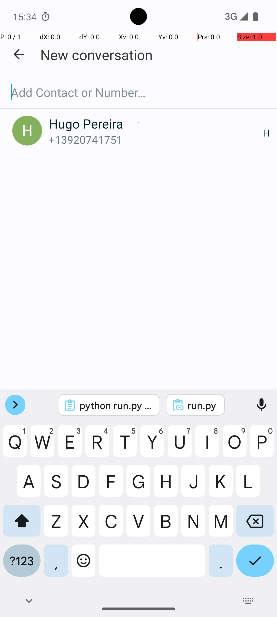 Image resolution: width=277 pixels, height=617 pixels. I want to click on +13920741751, so click(156, 139).